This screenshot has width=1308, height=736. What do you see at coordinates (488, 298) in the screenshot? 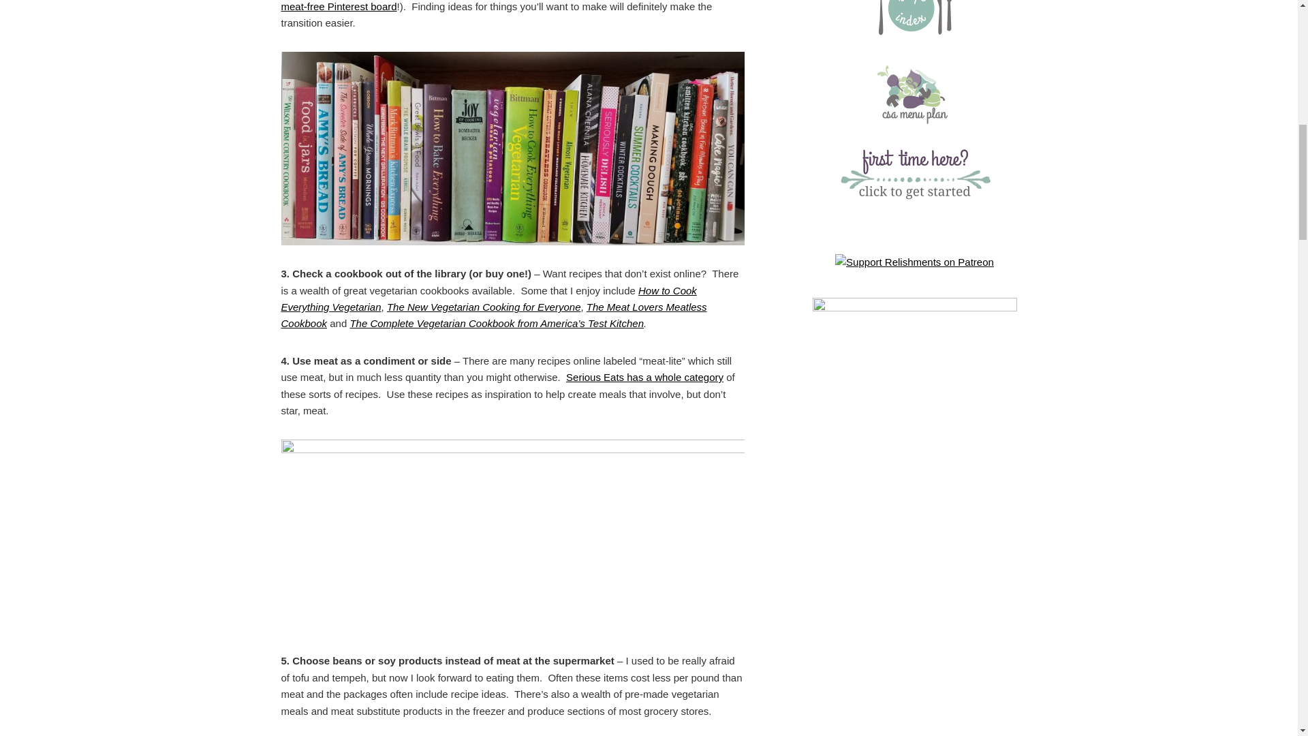
I see `How to Cook Everything Vegetarian` at bounding box center [488, 298].